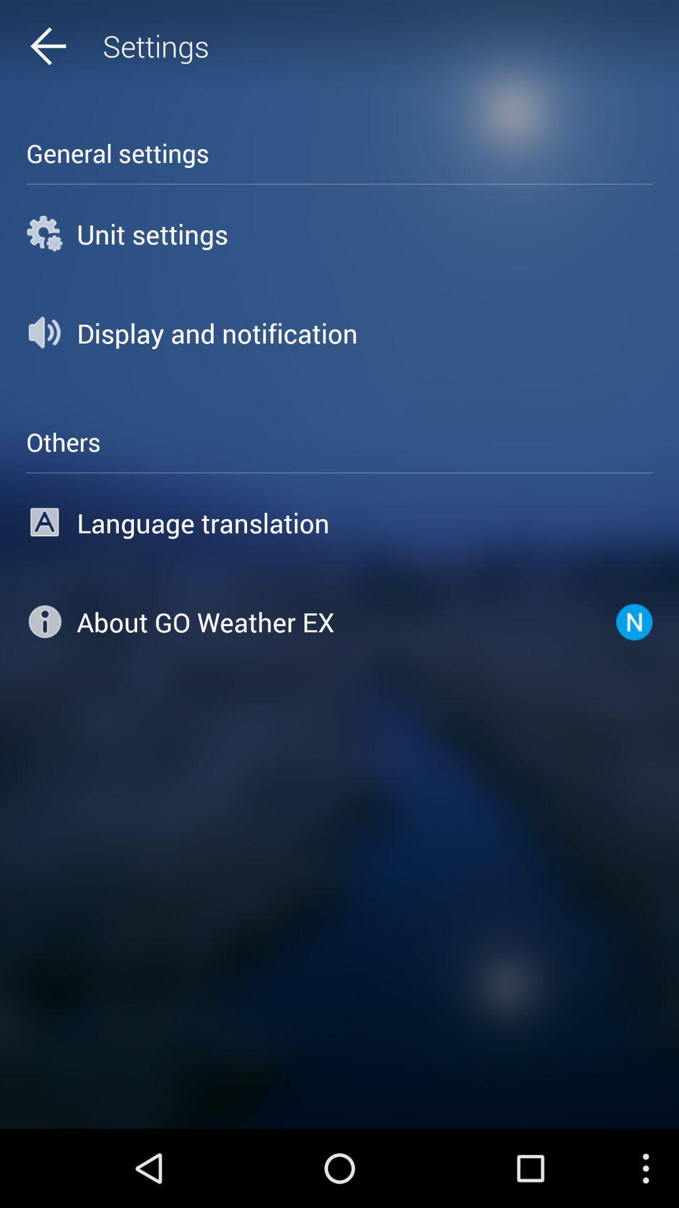  What do you see at coordinates (339, 234) in the screenshot?
I see `press the item below general settings icon` at bounding box center [339, 234].